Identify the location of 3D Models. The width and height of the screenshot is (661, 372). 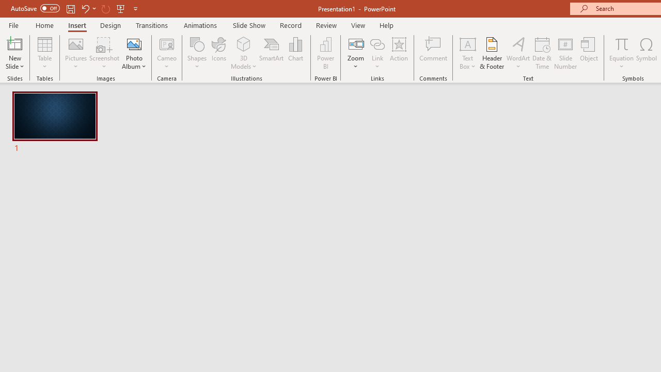
(244, 43).